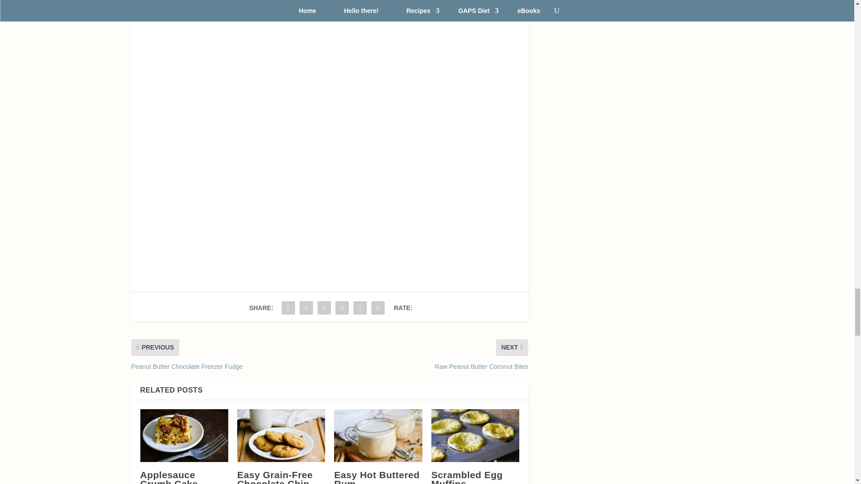 The height and width of the screenshot is (484, 861). What do you see at coordinates (288, 308) in the screenshot?
I see `Share "Lacto-Fermented Cinnamon Apple Chutney" via Facebook` at bounding box center [288, 308].